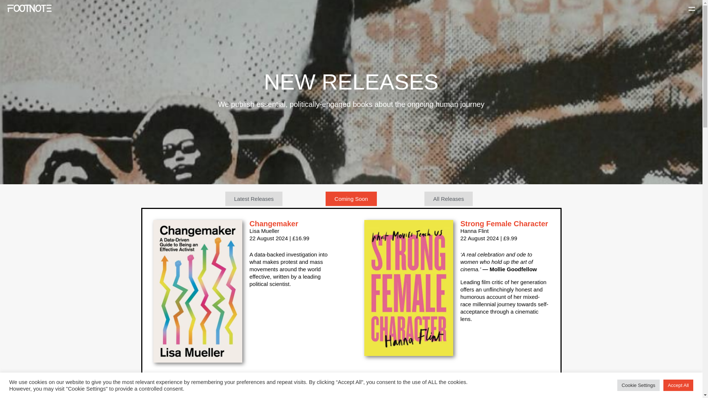 This screenshot has width=708, height=398. What do you see at coordinates (497, 393) in the screenshot?
I see `A Bollywood State of Mind` at bounding box center [497, 393].